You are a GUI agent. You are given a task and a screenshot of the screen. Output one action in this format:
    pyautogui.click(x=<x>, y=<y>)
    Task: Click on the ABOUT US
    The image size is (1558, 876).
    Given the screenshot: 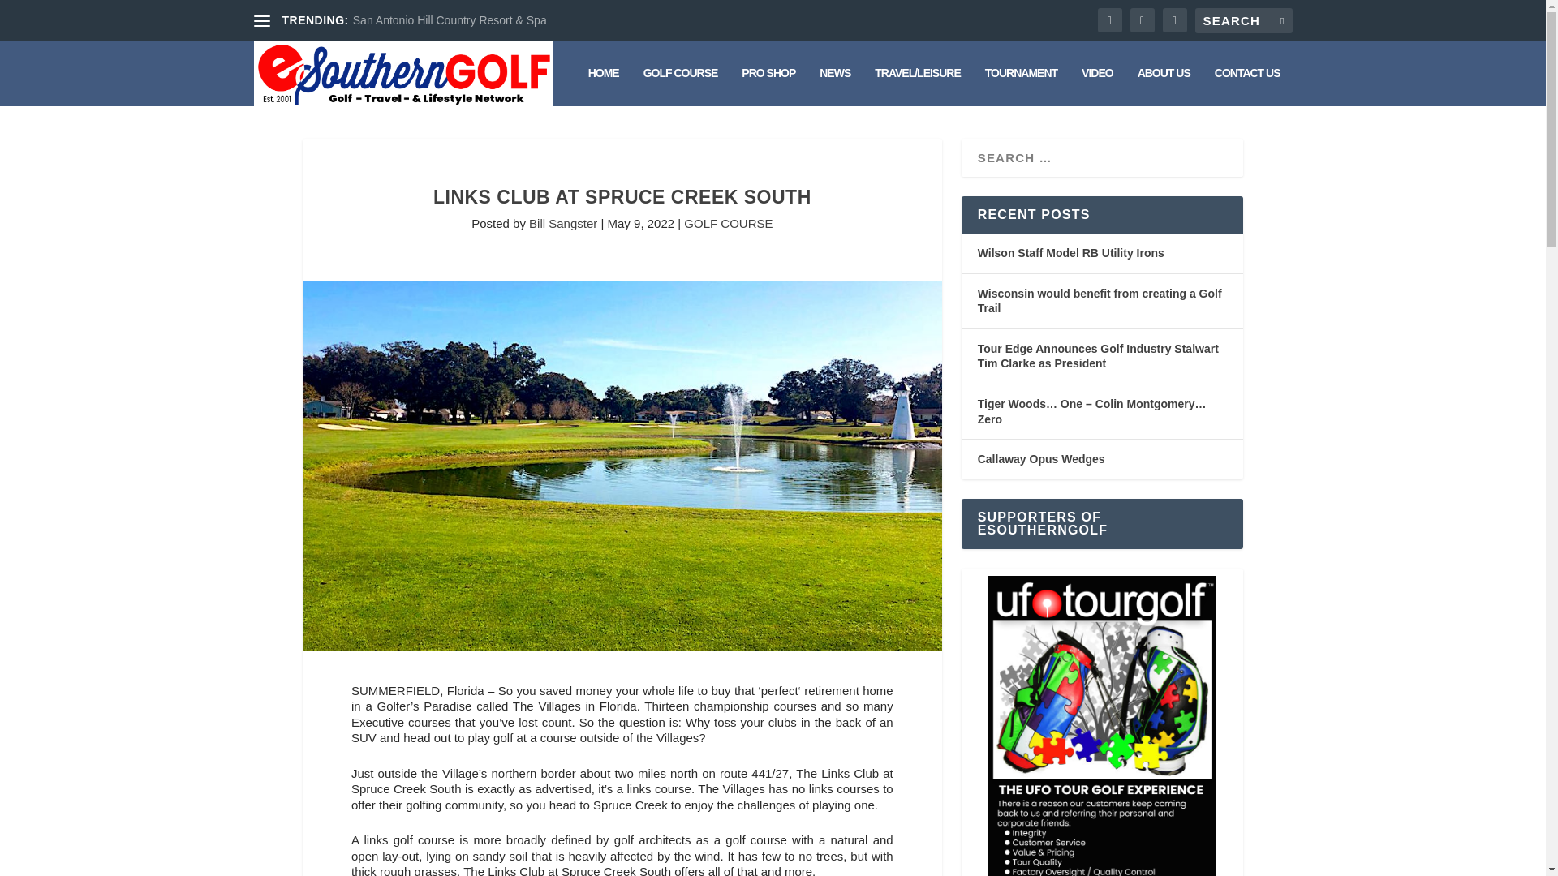 What is the action you would take?
    pyautogui.click(x=1164, y=86)
    